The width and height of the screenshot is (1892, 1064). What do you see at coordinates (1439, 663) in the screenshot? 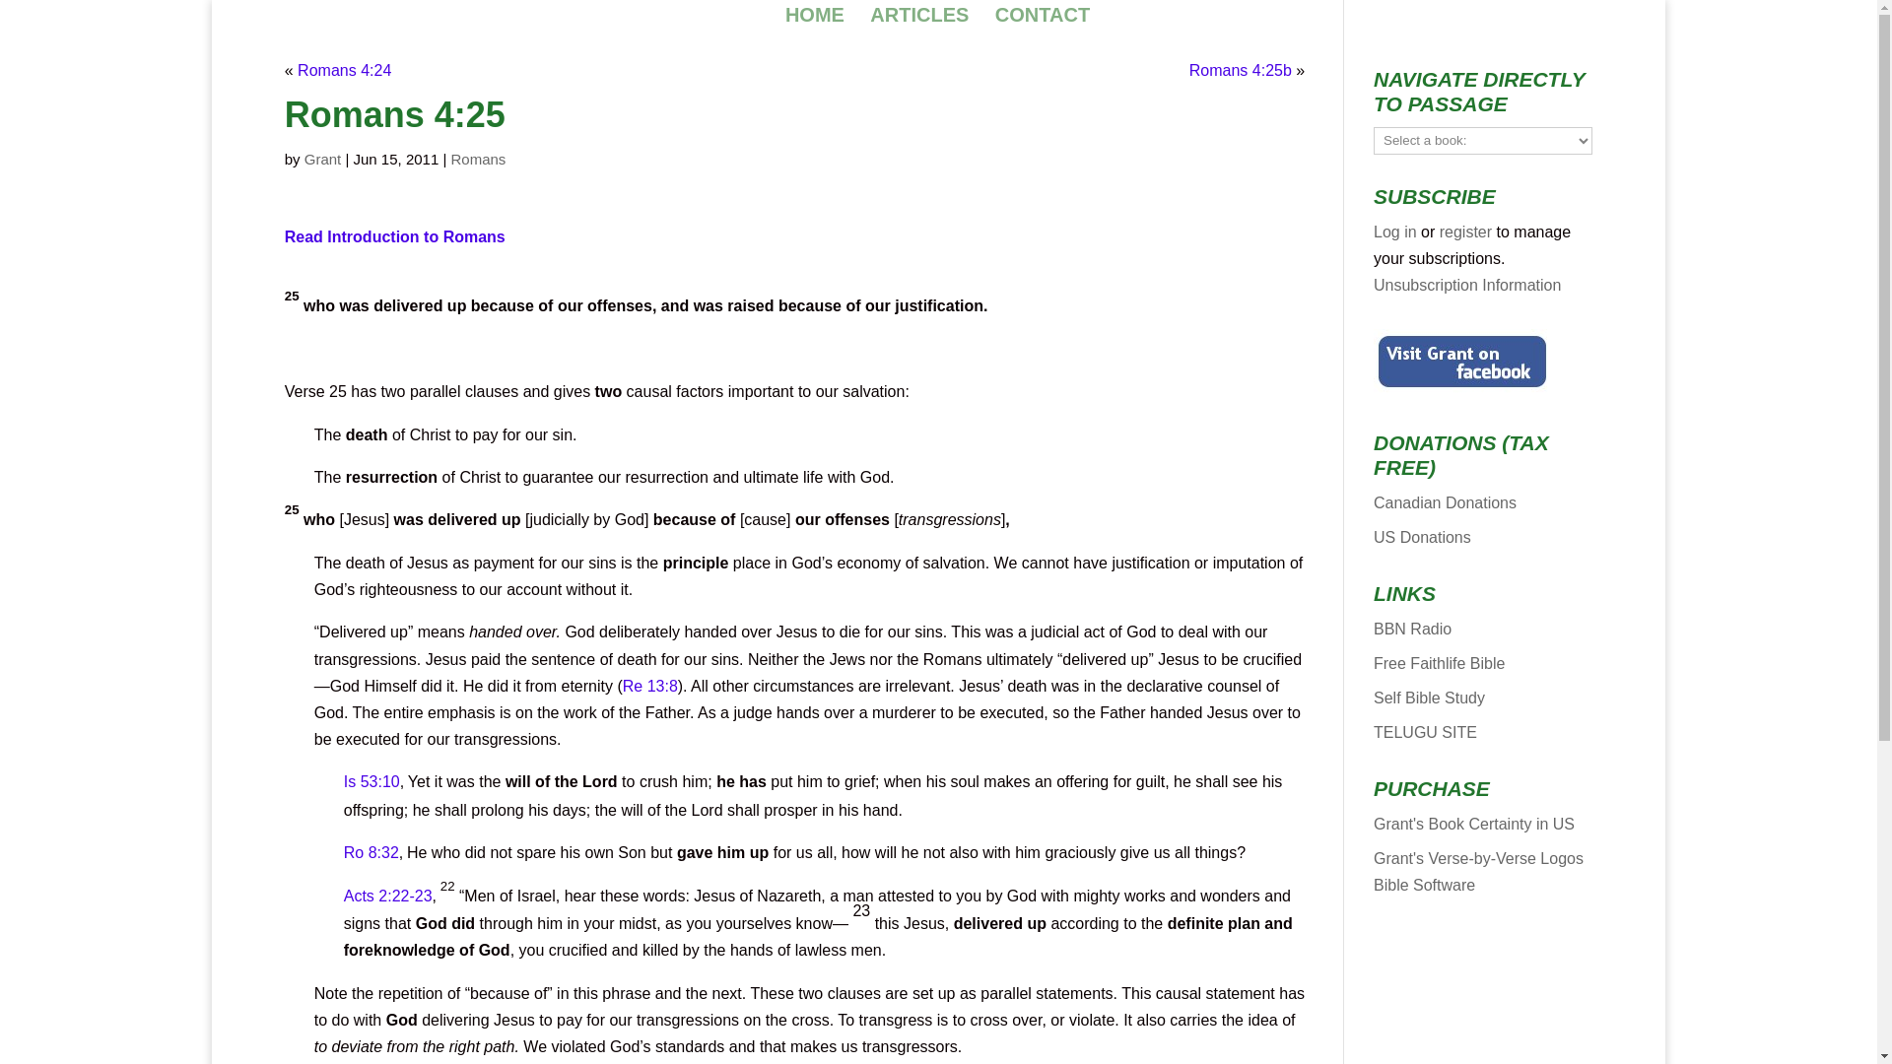
I see `Free Study Bible with many resources` at bounding box center [1439, 663].